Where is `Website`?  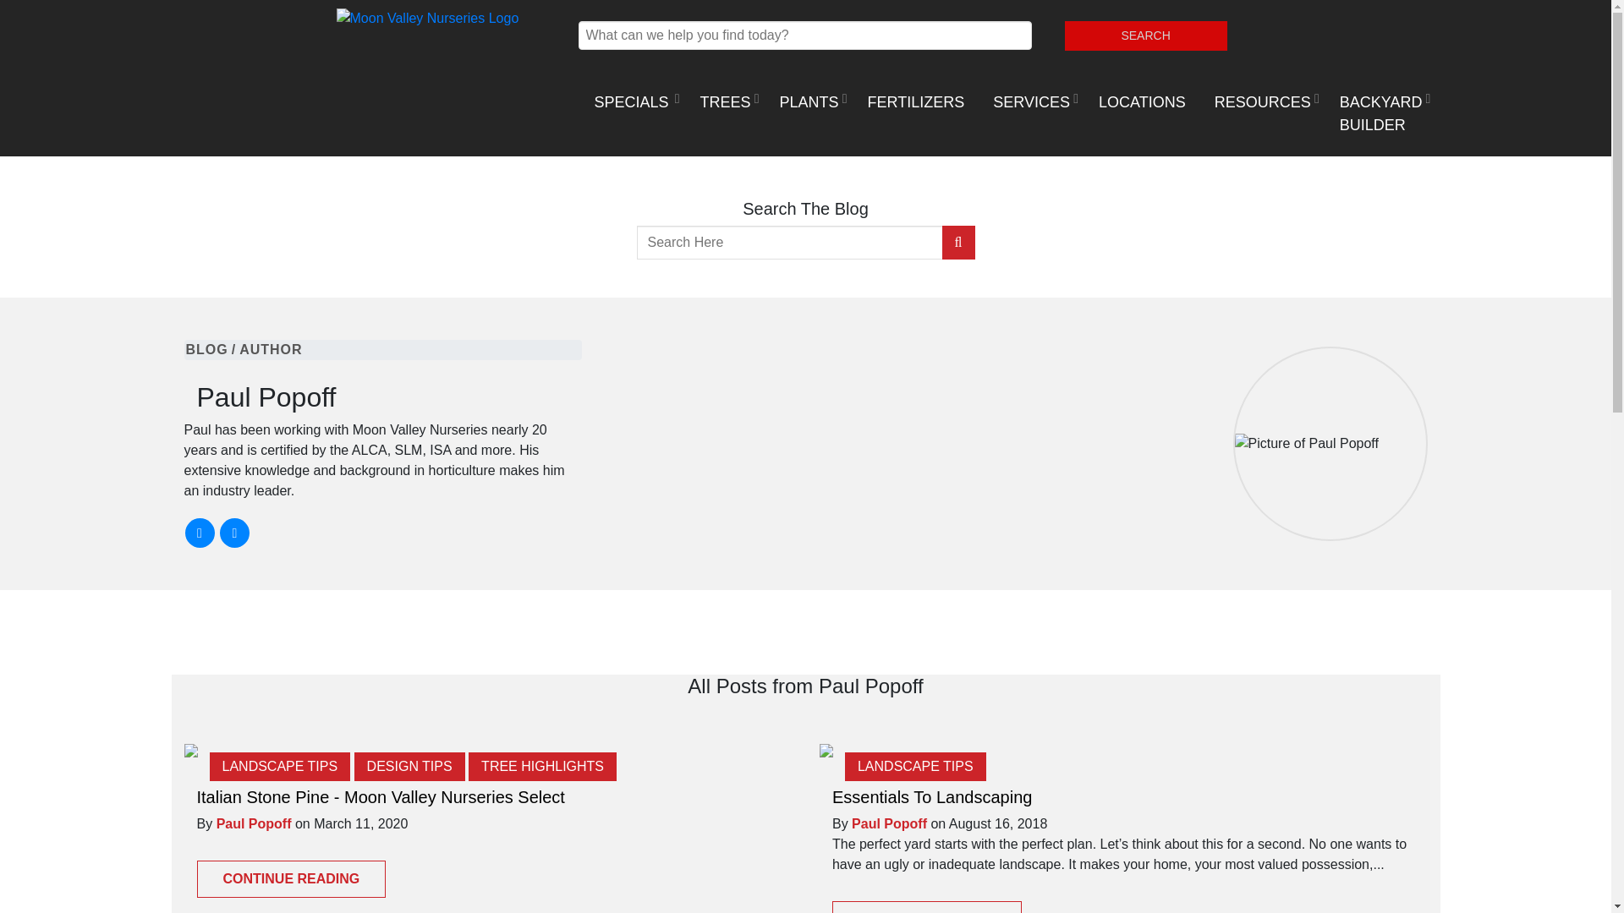
Website is located at coordinates (200, 533).